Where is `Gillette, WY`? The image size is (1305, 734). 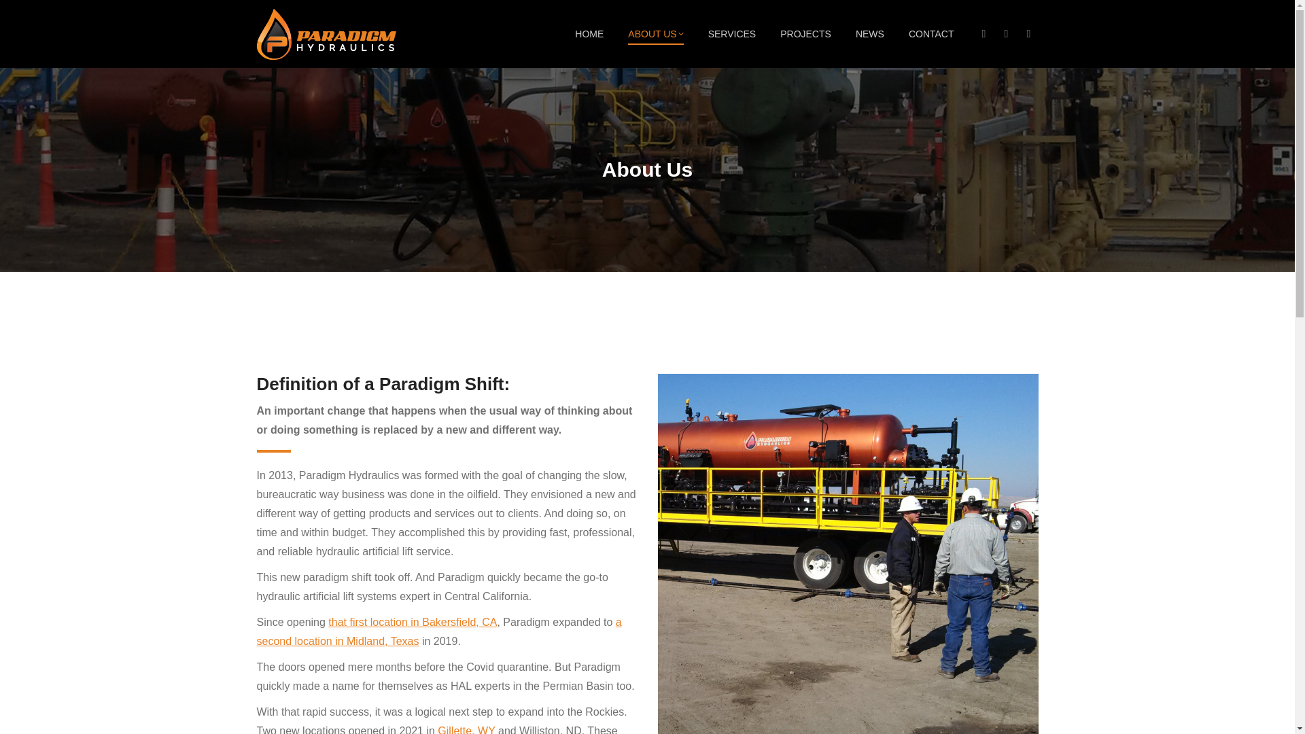
Gillette, WY is located at coordinates (466, 730).